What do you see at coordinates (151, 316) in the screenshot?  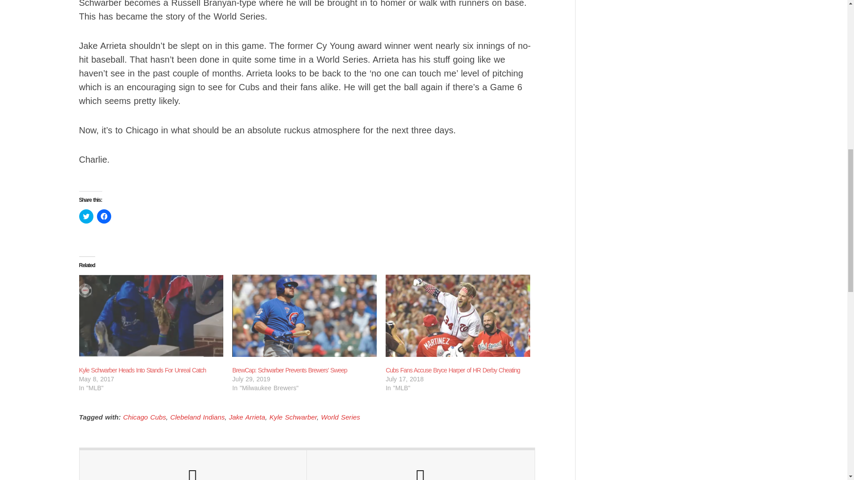 I see `Kyle Schwarber Heads Into Stands For Unreal Catch` at bounding box center [151, 316].